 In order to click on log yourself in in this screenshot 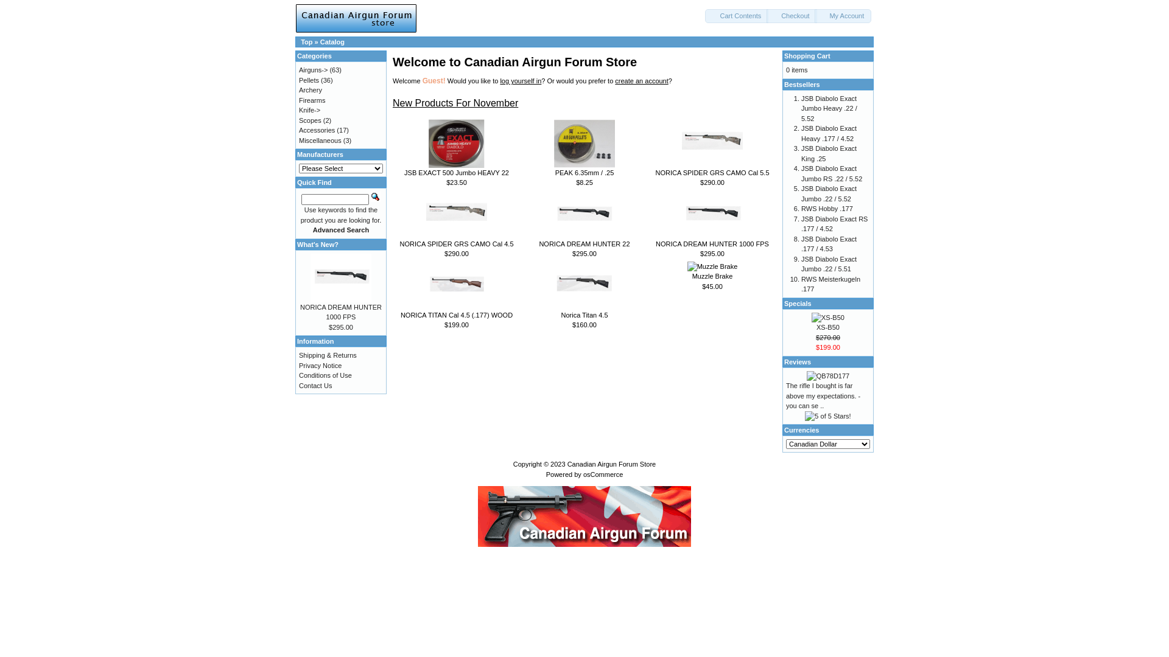, I will do `click(521, 81)`.